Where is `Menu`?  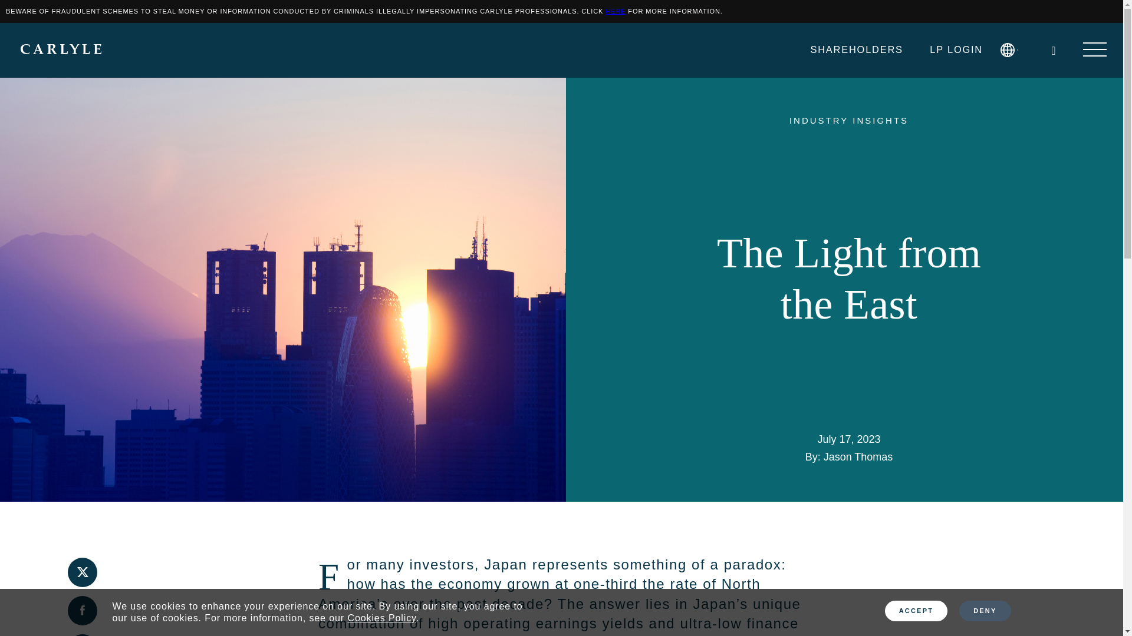
Menu is located at coordinates (1095, 51).